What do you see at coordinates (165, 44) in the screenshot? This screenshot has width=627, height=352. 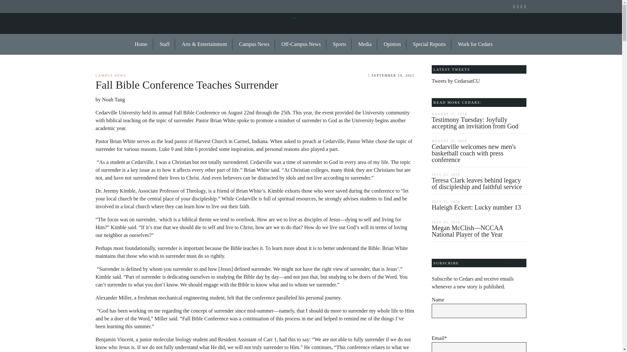 I see `Staff` at bounding box center [165, 44].